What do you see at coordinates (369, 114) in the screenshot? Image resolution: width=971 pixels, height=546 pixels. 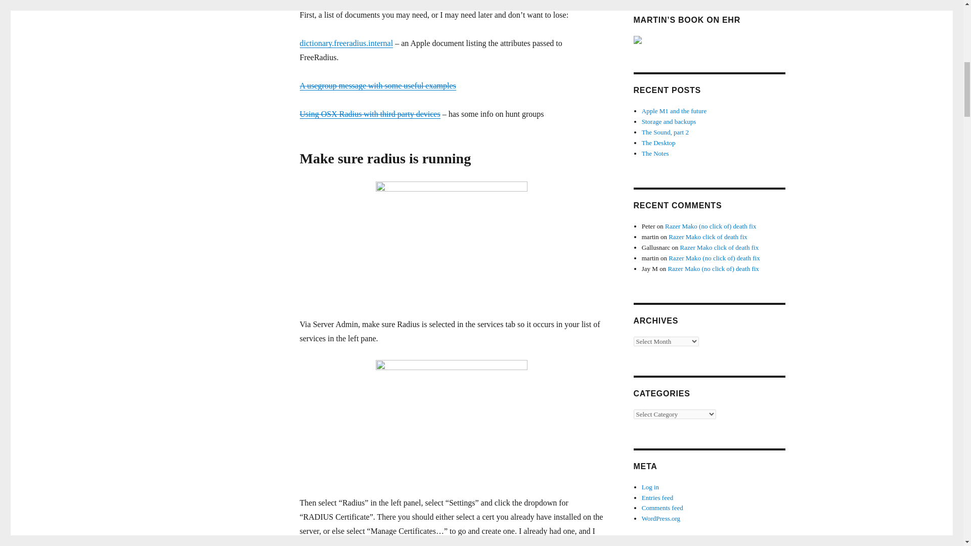 I see `Using OSX Radius with third party devices` at bounding box center [369, 114].